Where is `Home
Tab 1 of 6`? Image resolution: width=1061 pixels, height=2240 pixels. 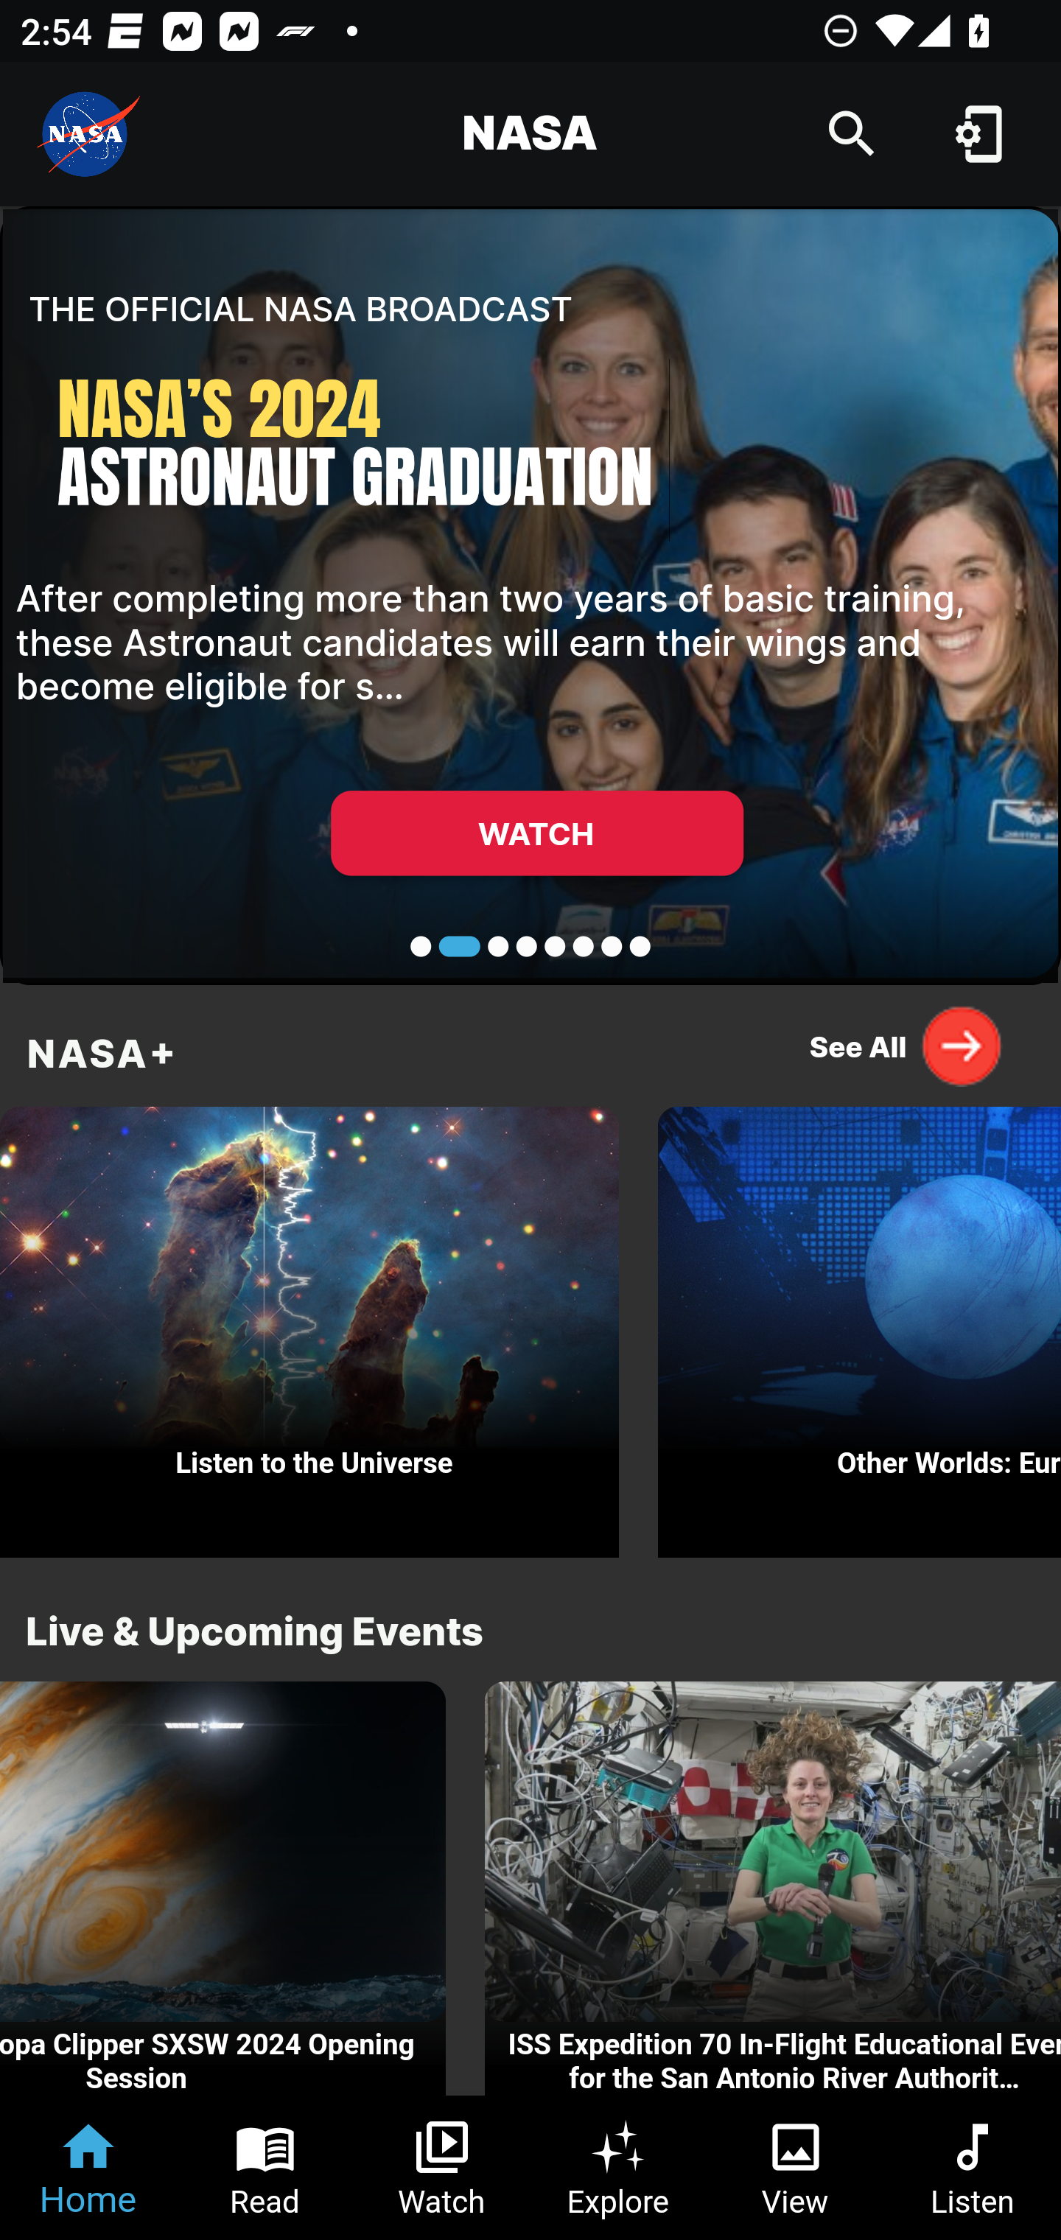 Home
Tab 1 of 6 is located at coordinates (88, 2168).